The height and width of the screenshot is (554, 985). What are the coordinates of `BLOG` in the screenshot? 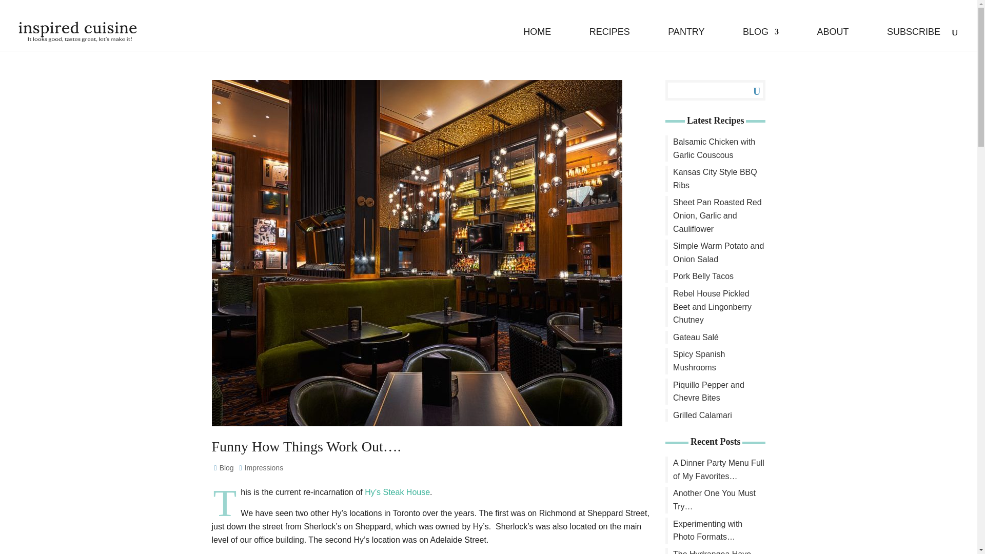 It's located at (760, 39).